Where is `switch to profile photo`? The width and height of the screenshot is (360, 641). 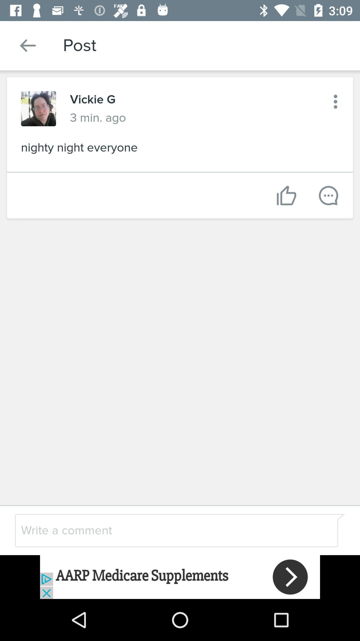 switch to profile photo is located at coordinates (39, 109).